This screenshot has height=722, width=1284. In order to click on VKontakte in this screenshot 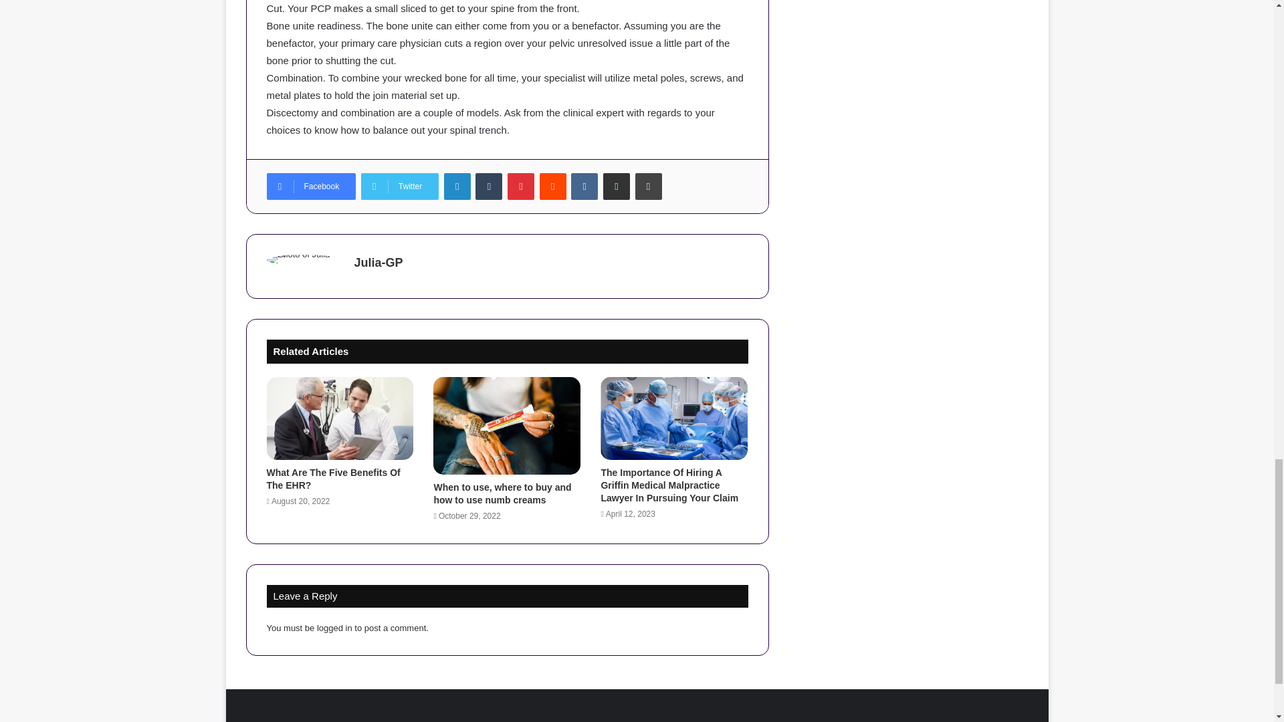, I will do `click(584, 187)`.